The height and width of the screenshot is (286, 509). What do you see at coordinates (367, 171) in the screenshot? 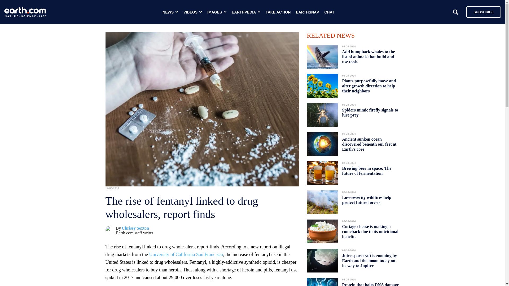
I see `Brewing beer in space: The future of fermentation` at bounding box center [367, 171].